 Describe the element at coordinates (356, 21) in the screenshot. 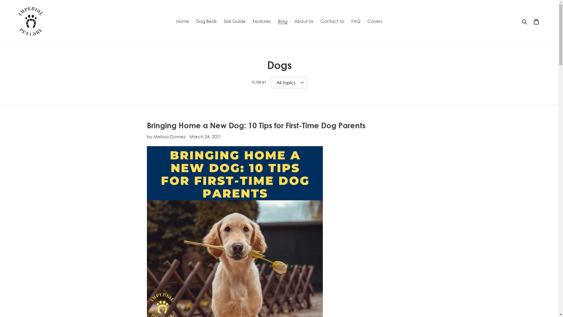

I see `FAQ` at that location.